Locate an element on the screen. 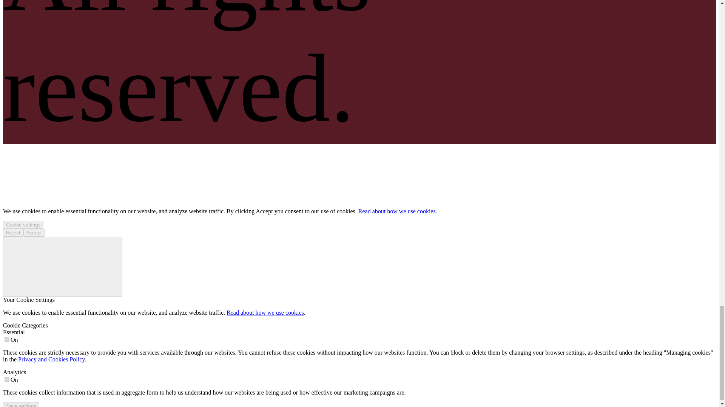 The width and height of the screenshot is (725, 407). on is located at coordinates (7, 339).